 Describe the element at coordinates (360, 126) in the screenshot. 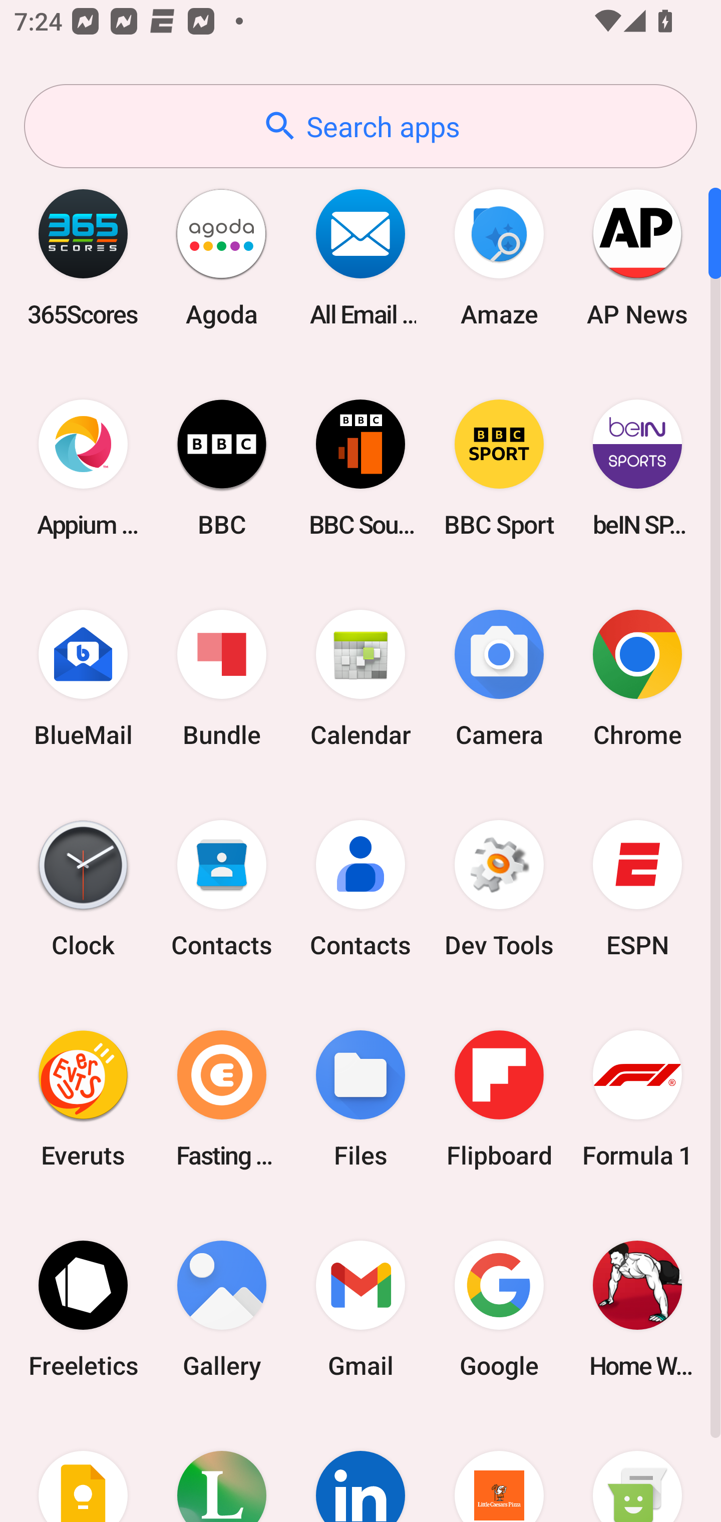

I see `  Search apps` at that location.